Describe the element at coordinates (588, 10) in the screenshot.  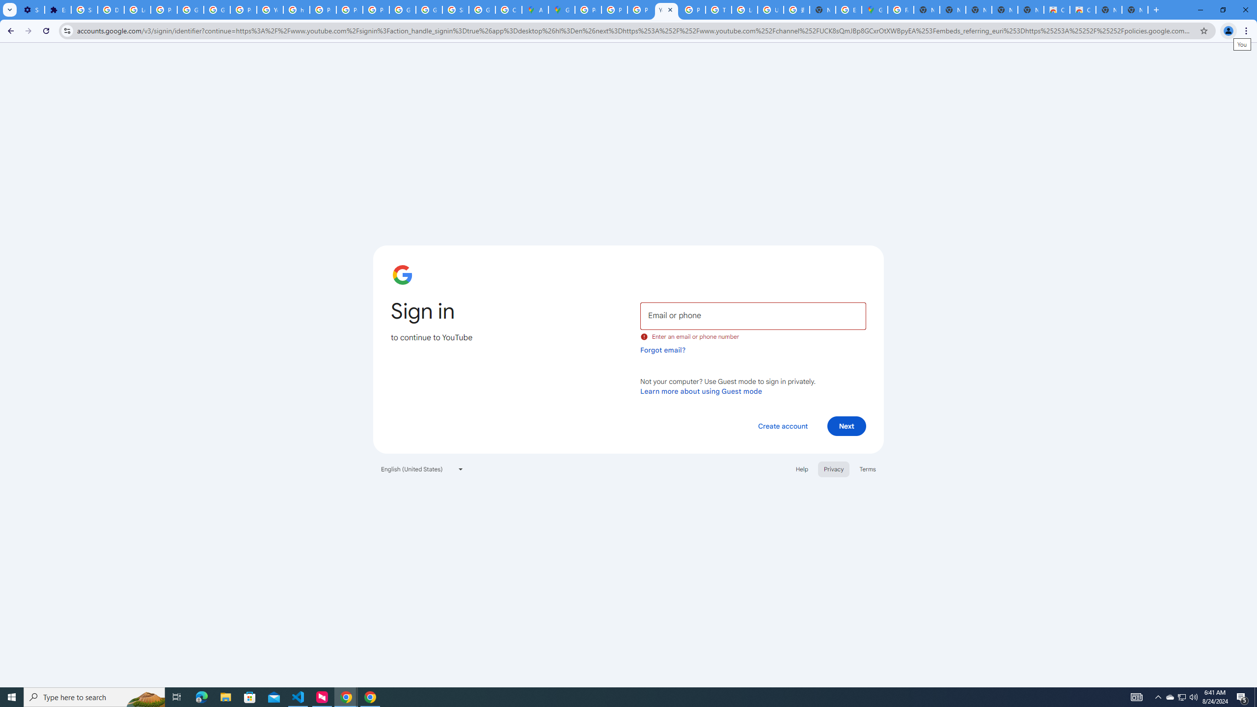
I see `Policy Accountability and Transparency - Transparency Center` at that location.